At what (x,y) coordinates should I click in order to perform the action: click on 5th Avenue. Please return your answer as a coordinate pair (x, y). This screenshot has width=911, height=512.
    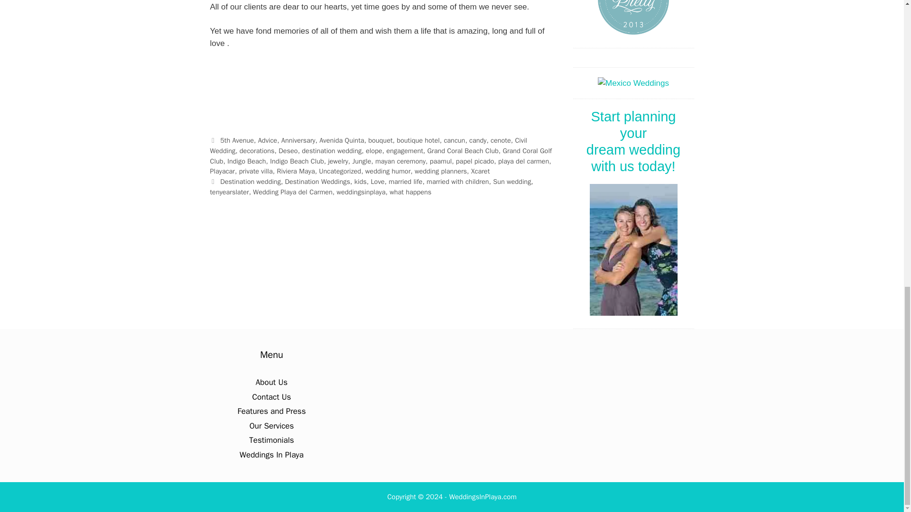
    Looking at the image, I should click on (237, 140).